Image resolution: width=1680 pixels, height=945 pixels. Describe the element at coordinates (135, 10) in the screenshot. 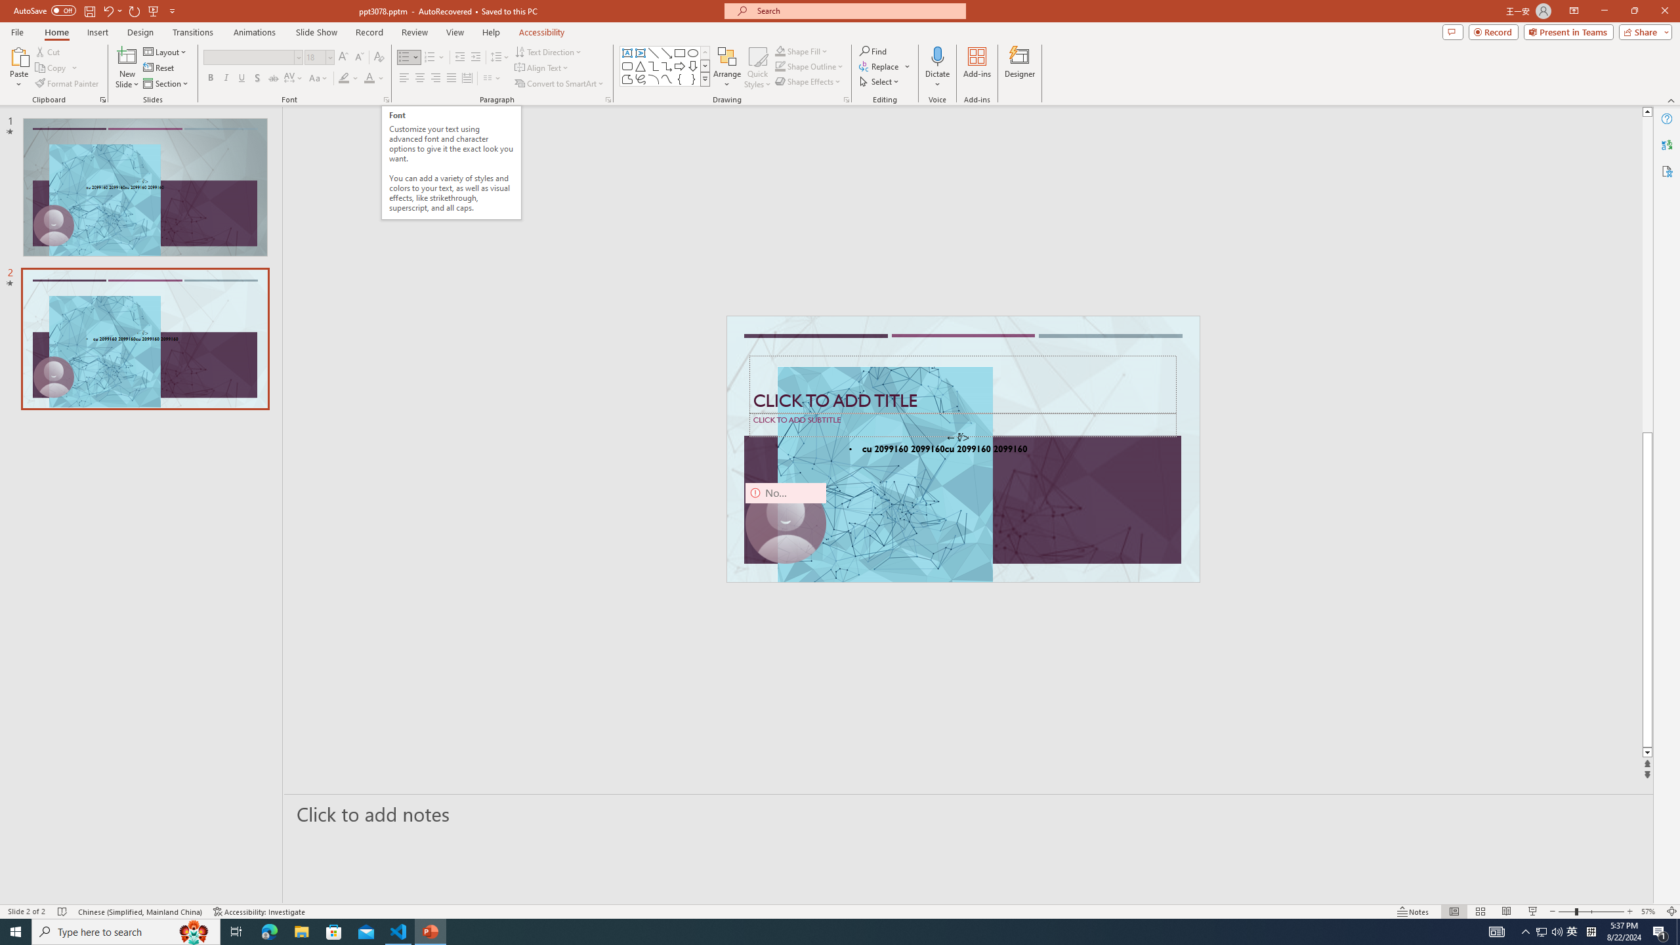

I see `Redo` at that location.